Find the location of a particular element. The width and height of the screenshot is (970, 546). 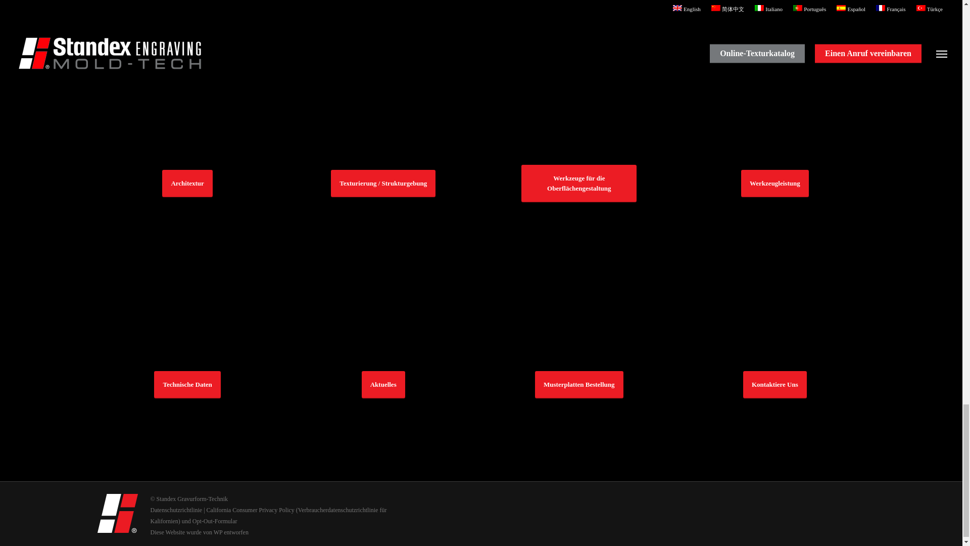

Kontaktiere Uns is located at coordinates (775, 385).